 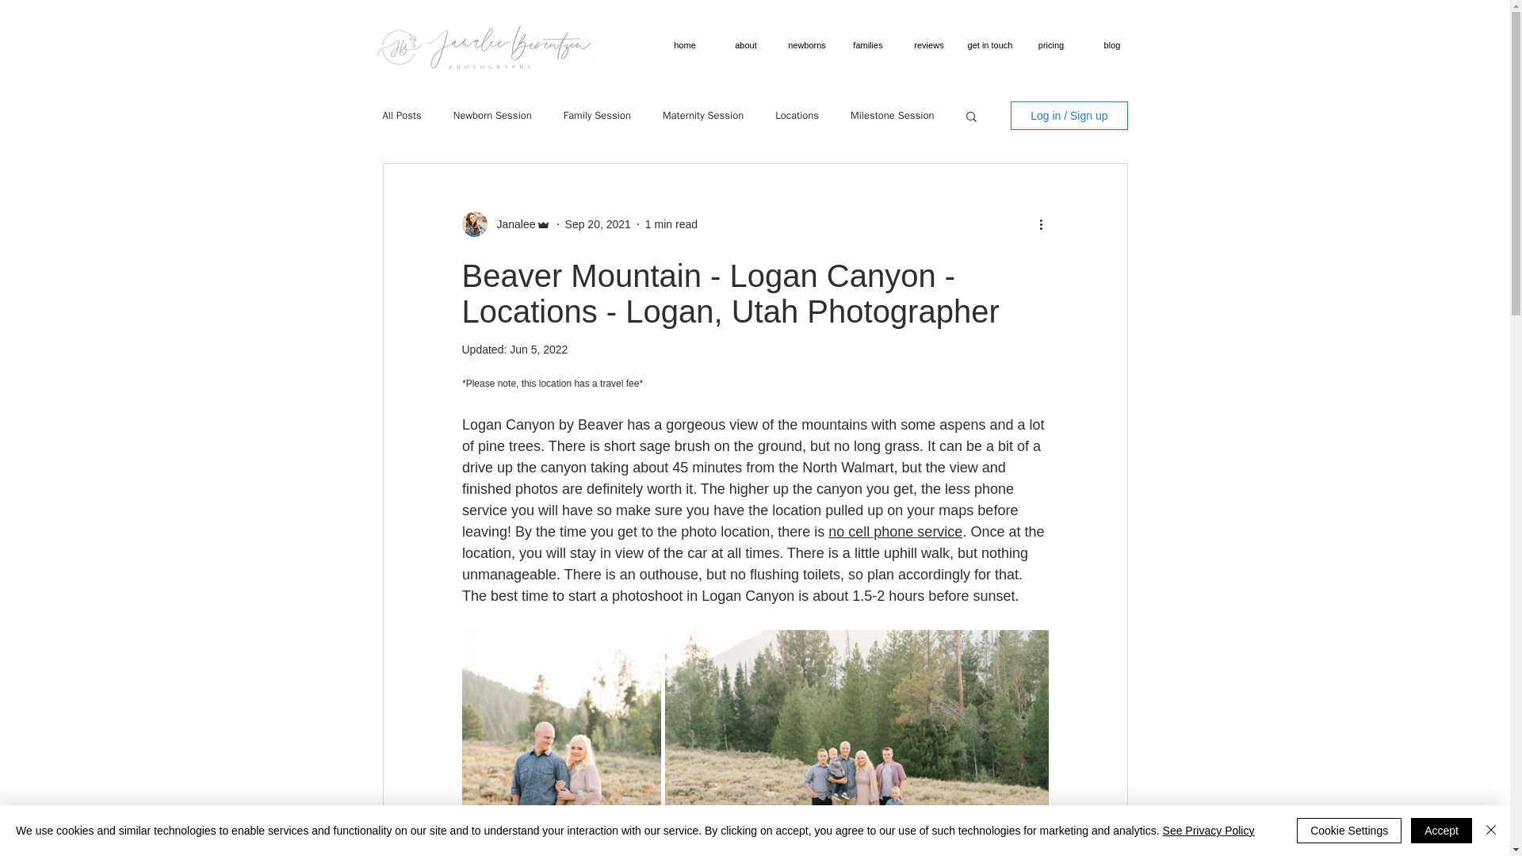 What do you see at coordinates (796, 116) in the screenshot?
I see `Locations` at bounding box center [796, 116].